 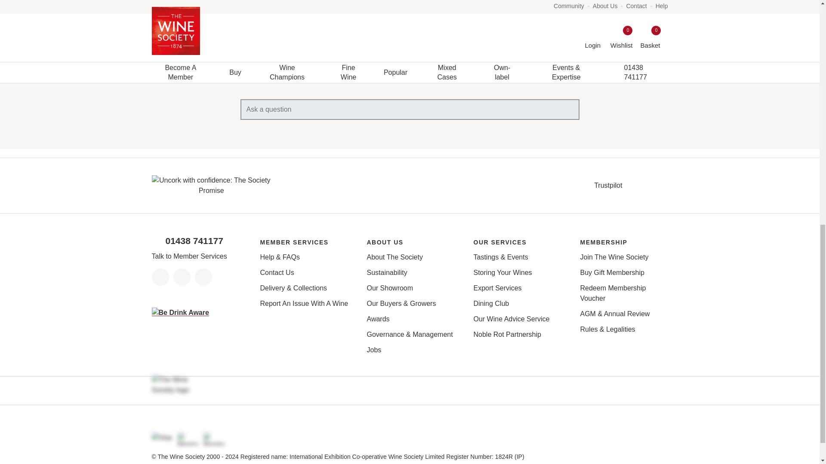 What do you see at coordinates (214, 439) in the screenshot?
I see `Mastercard` at bounding box center [214, 439].